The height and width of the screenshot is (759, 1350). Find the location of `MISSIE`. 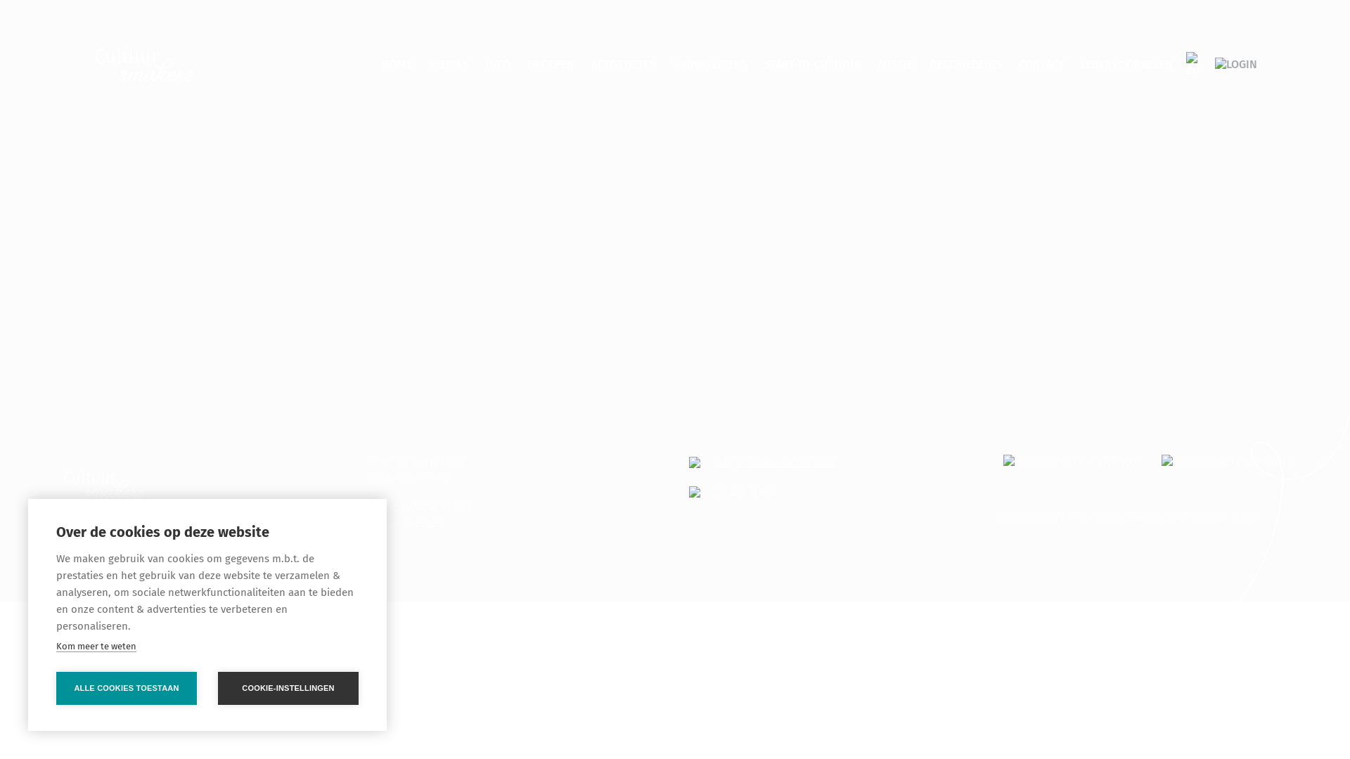

MISSIE is located at coordinates (896, 65).